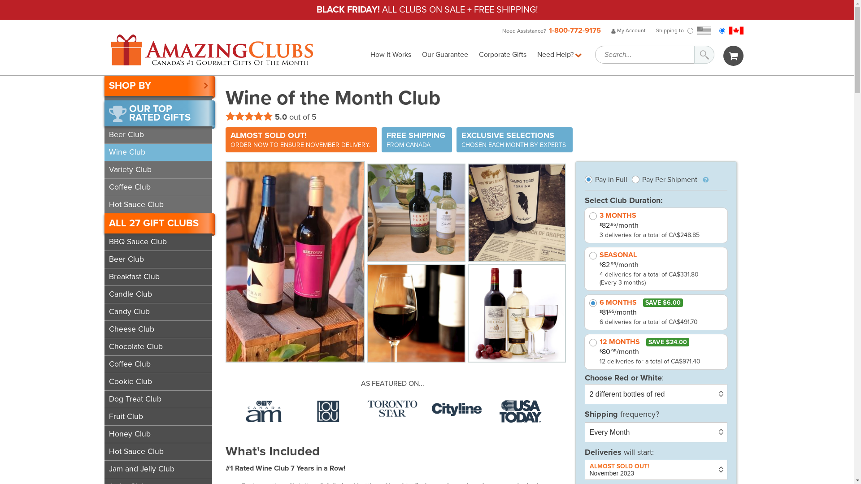  Describe the element at coordinates (158, 417) in the screenshot. I see `Fruit Club` at that location.